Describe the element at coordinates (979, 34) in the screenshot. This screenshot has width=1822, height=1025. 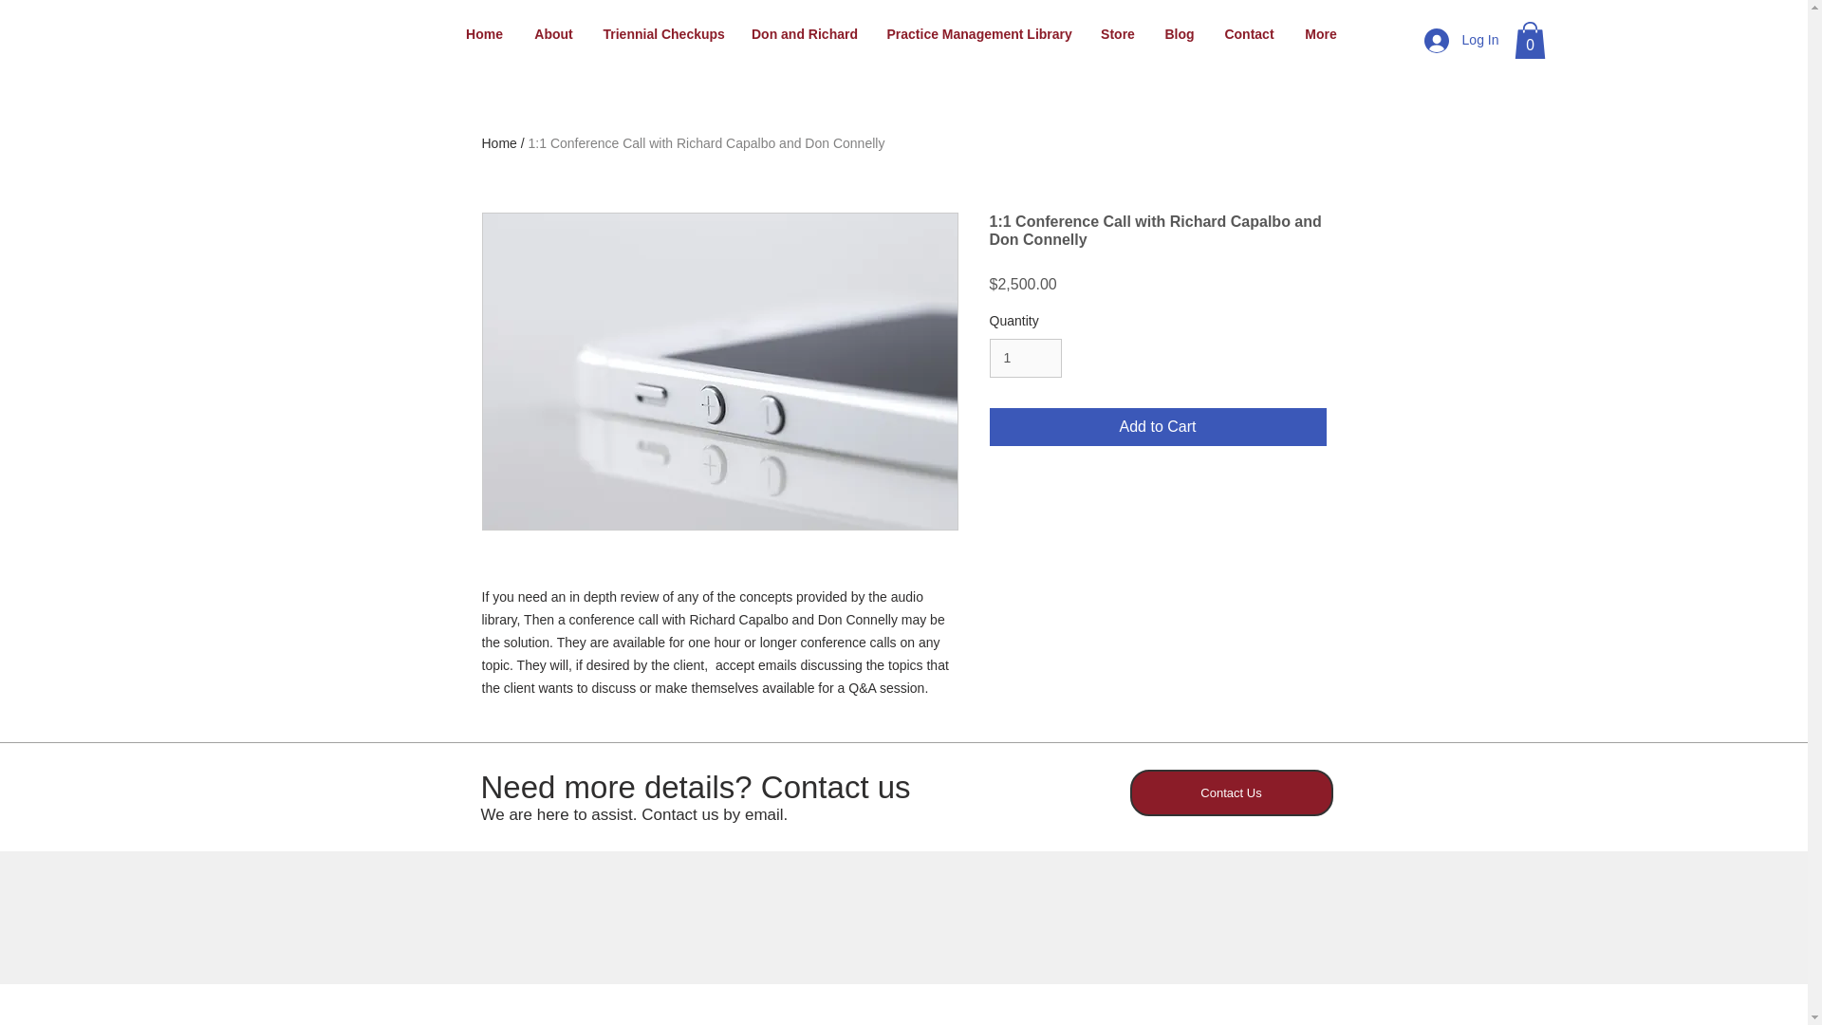
I see `Practice Management Library` at that location.